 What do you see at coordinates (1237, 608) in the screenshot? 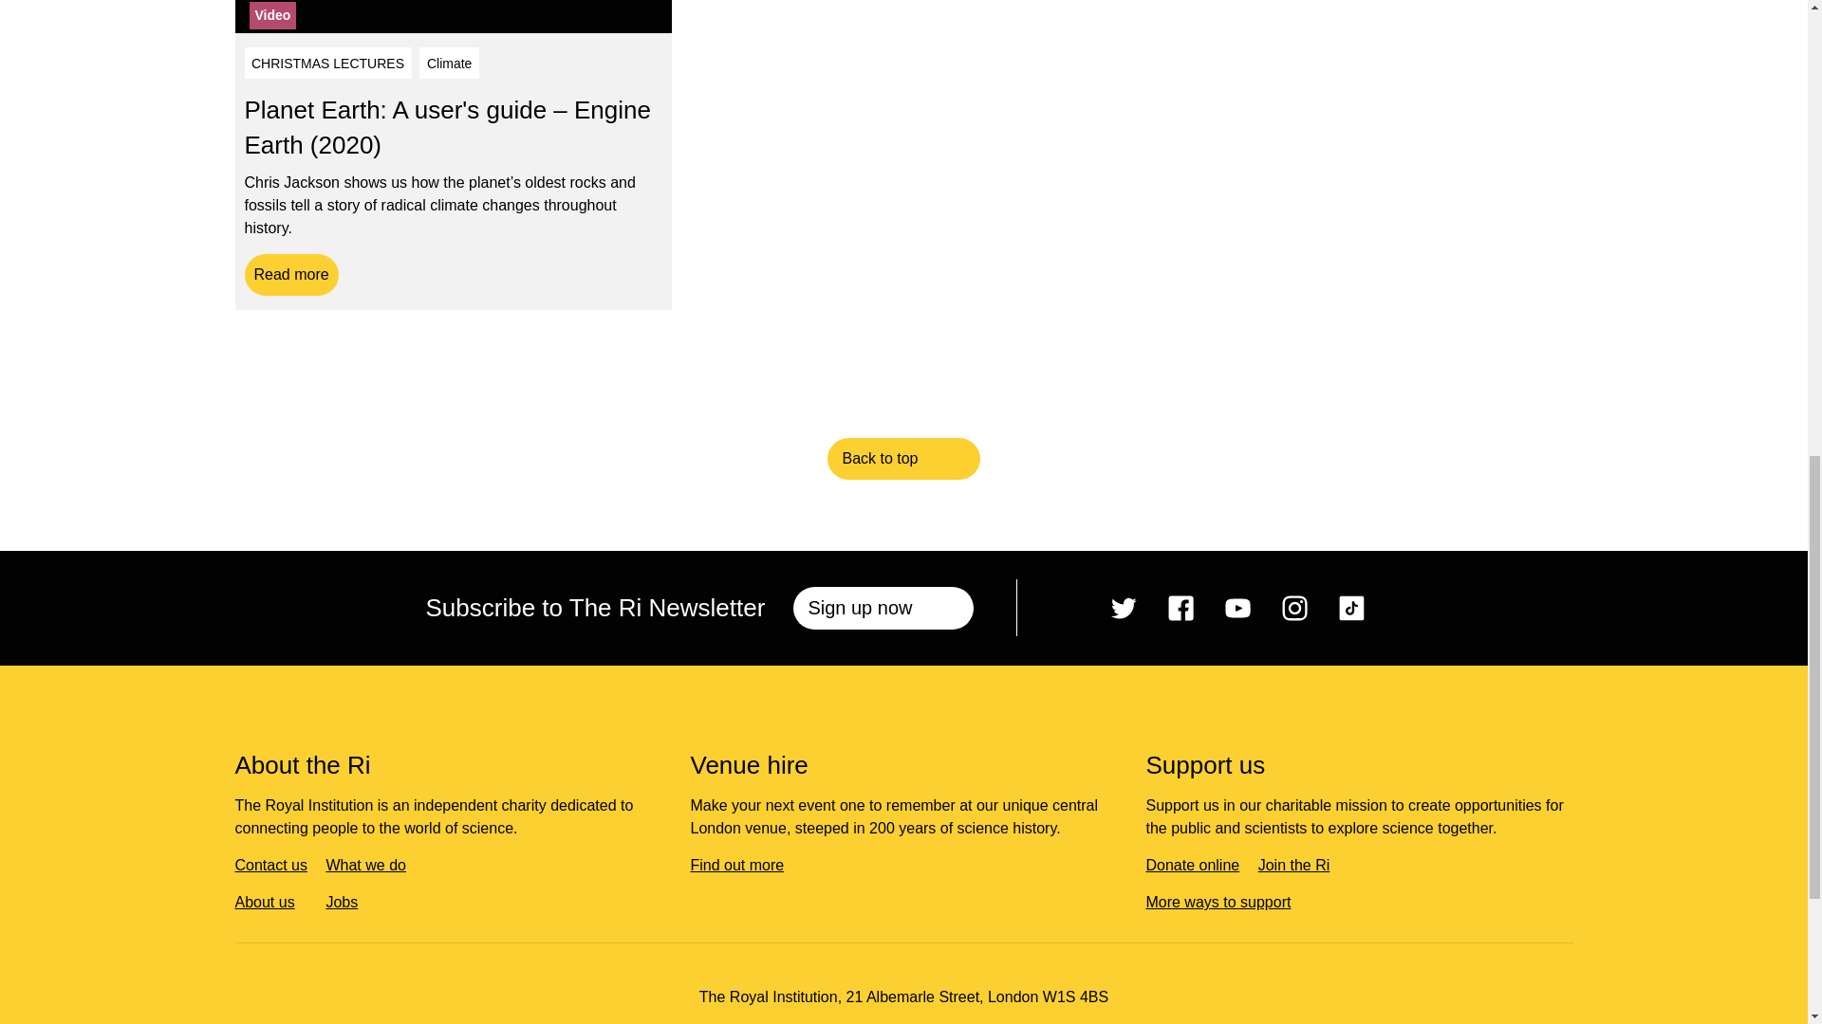
I see `Open YouTube` at bounding box center [1237, 608].